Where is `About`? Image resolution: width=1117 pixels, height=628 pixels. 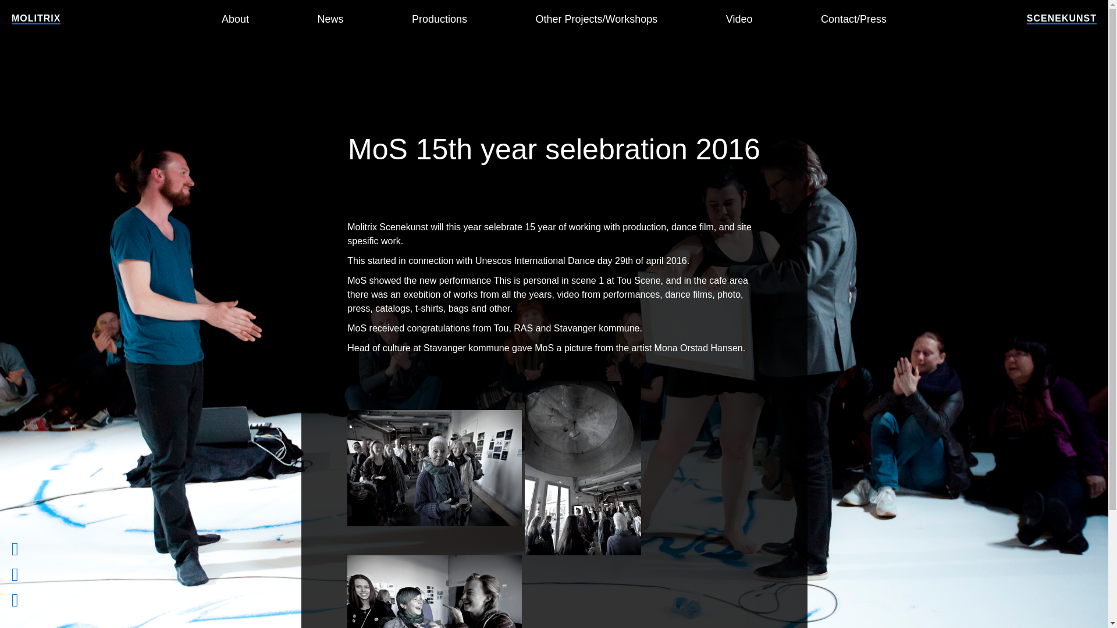 About is located at coordinates (235, 19).